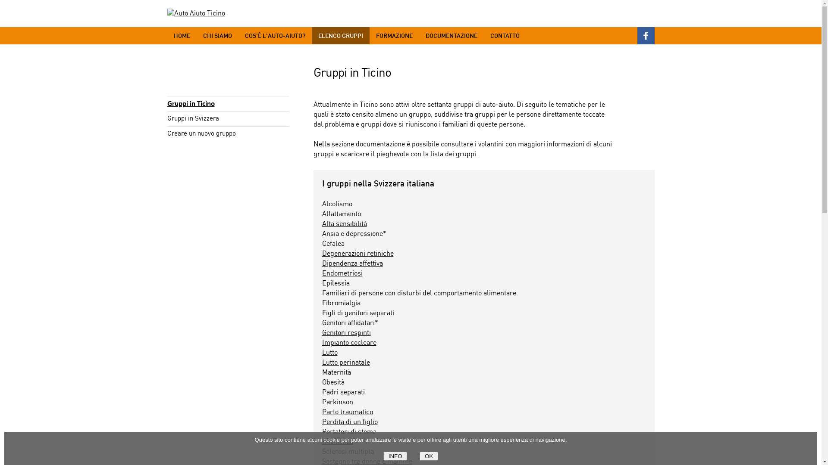  Describe the element at coordinates (337, 442) in the screenshot. I see `Resilienza` at that location.